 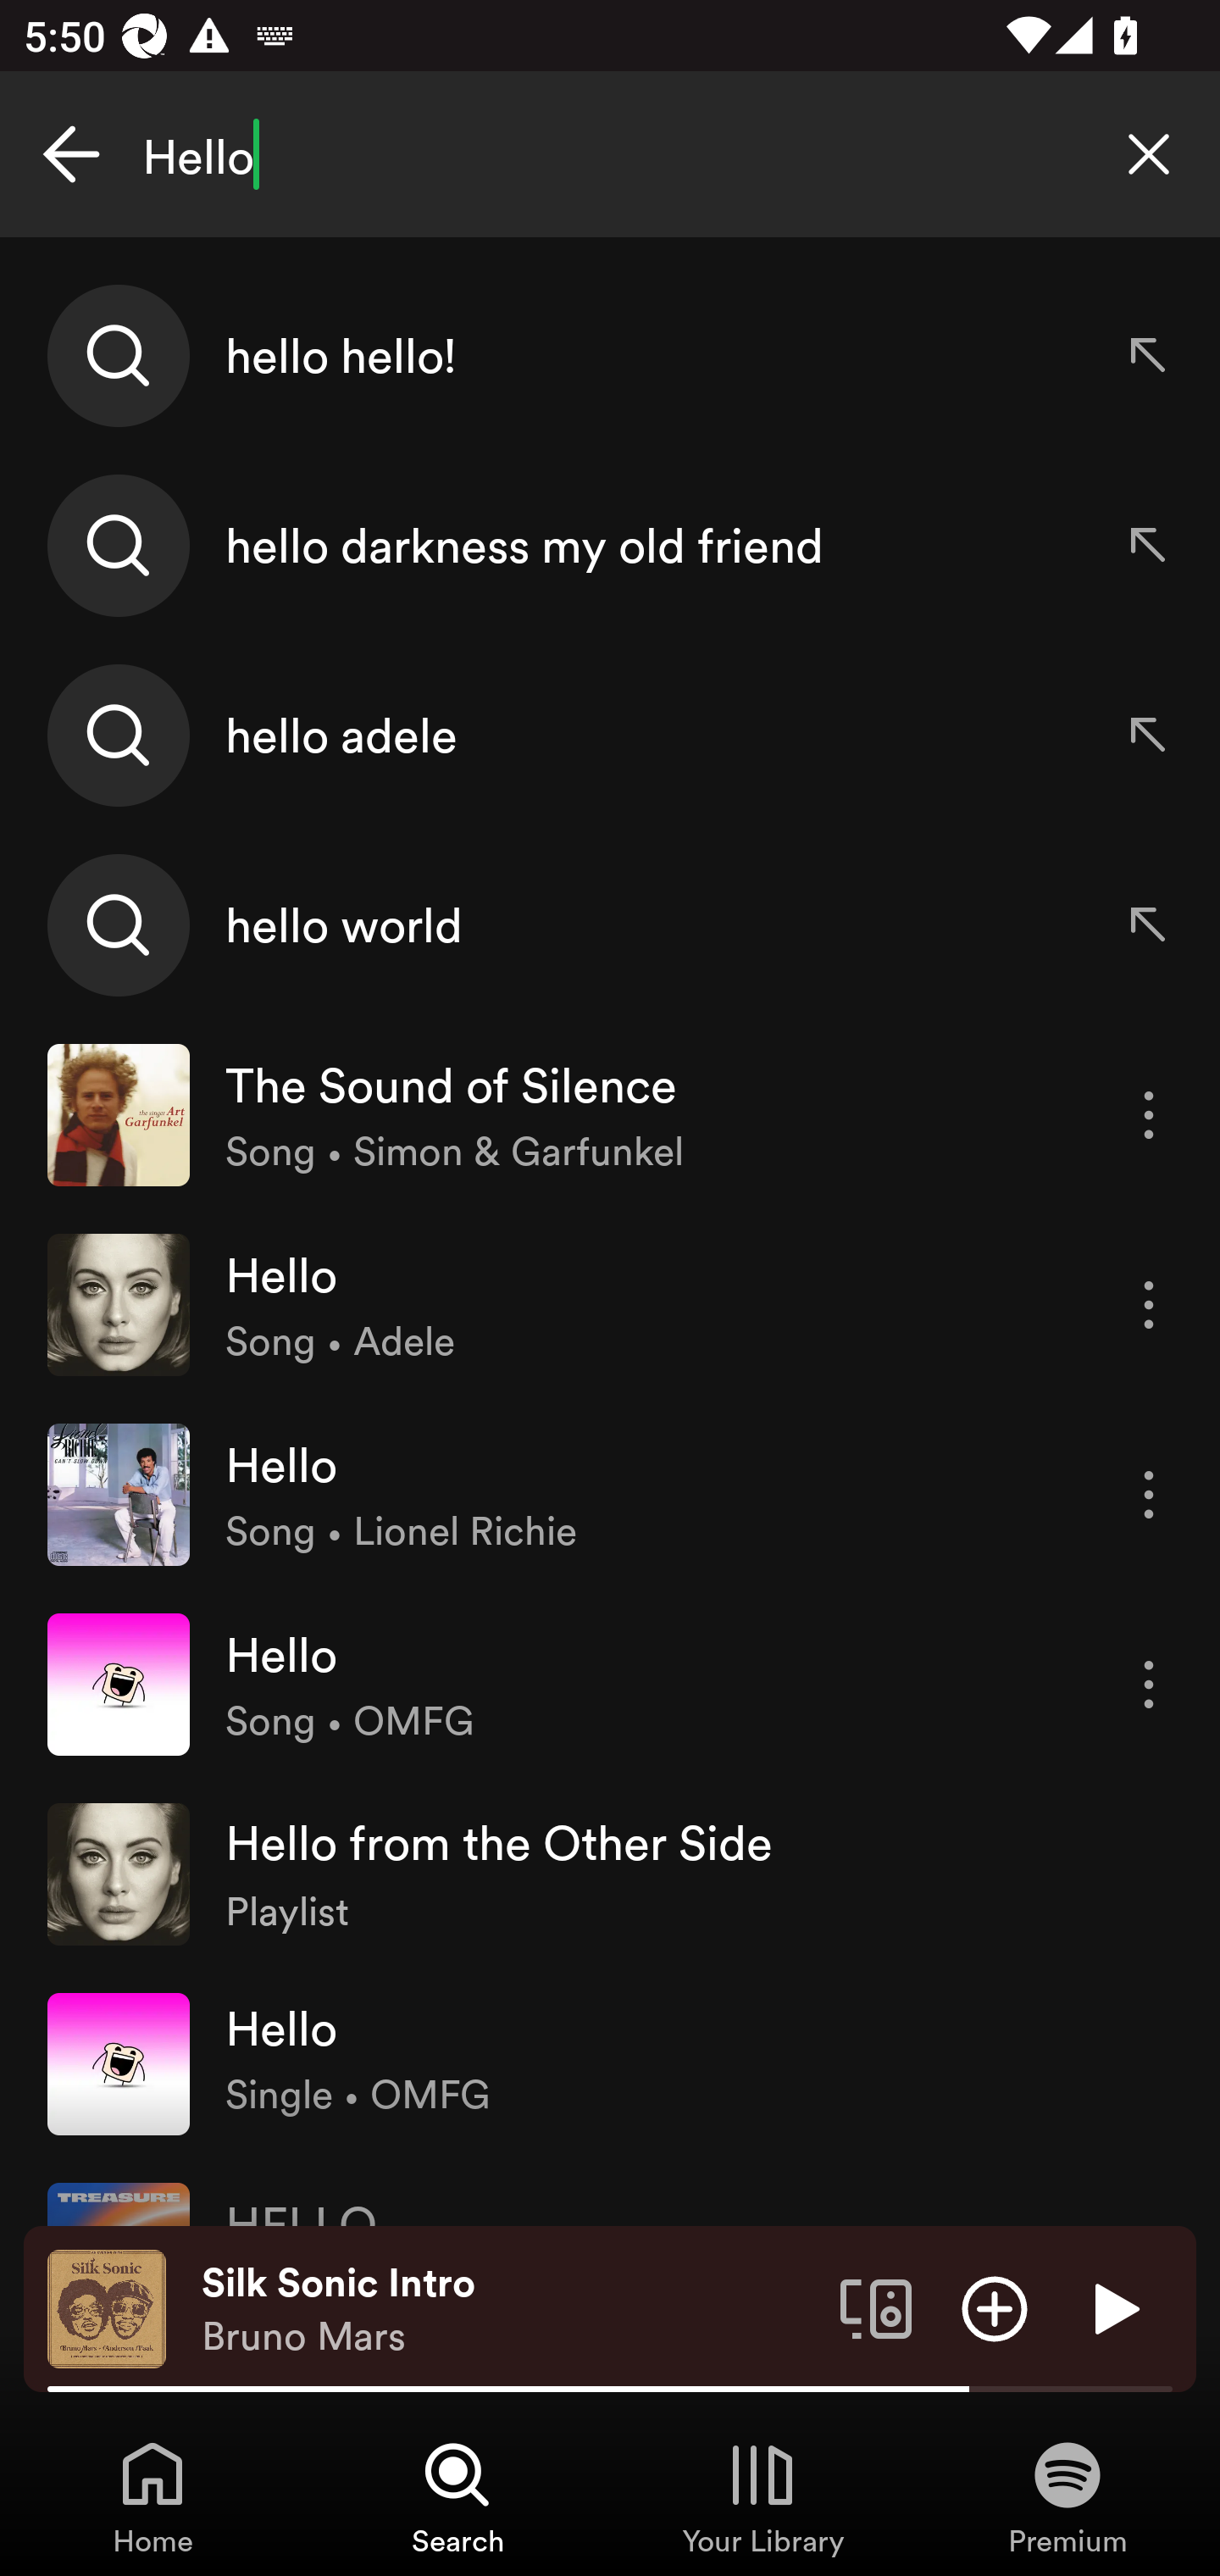 What do you see at coordinates (610, 2062) in the screenshot?
I see `Hello Single • OMFG` at bounding box center [610, 2062].